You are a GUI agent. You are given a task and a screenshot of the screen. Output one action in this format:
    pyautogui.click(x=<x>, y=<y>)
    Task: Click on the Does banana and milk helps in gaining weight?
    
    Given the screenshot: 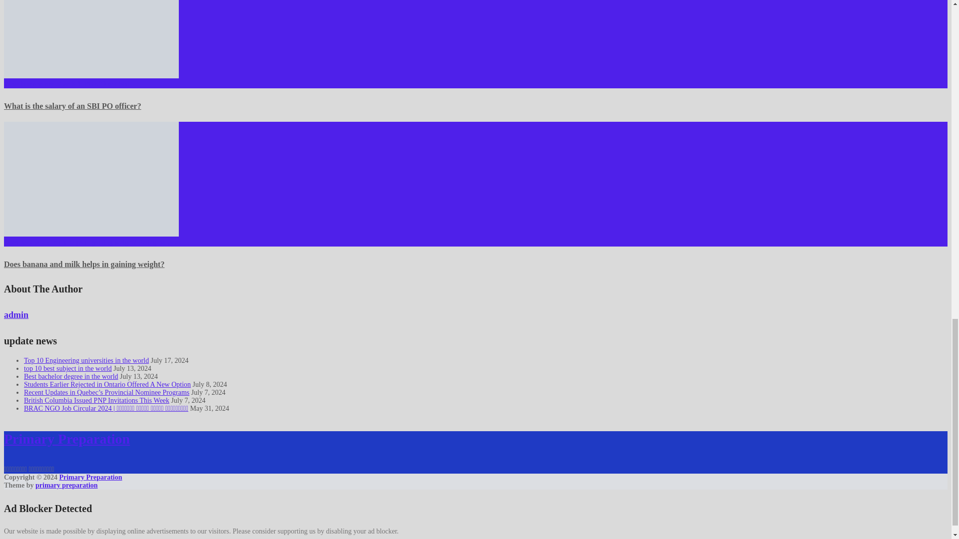 What is the action you would take?
    pyautogui.click(x=91, y=179)
    